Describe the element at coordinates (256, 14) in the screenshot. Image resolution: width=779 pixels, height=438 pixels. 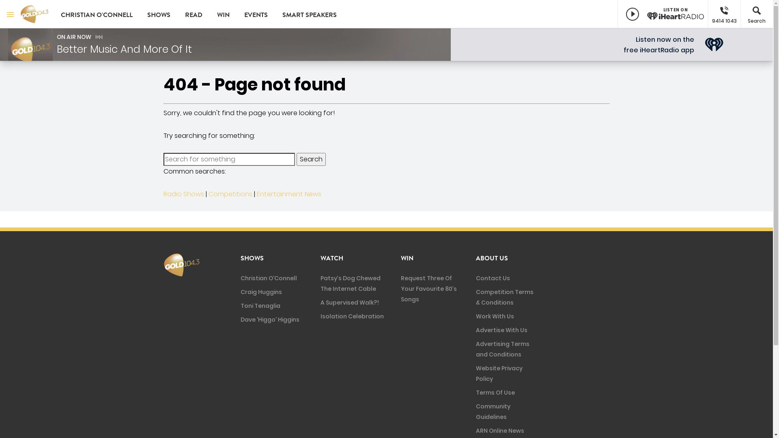
I see `EVENTS` at that location.